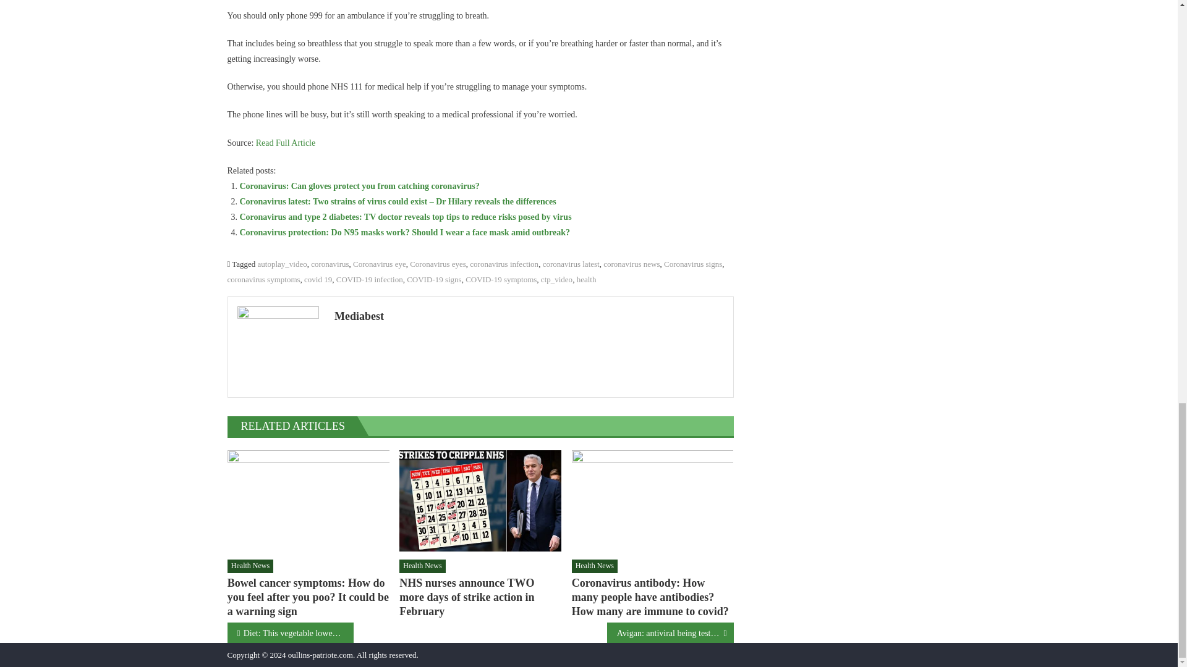  I want to click on coronavirus infection, so click(504, 264).